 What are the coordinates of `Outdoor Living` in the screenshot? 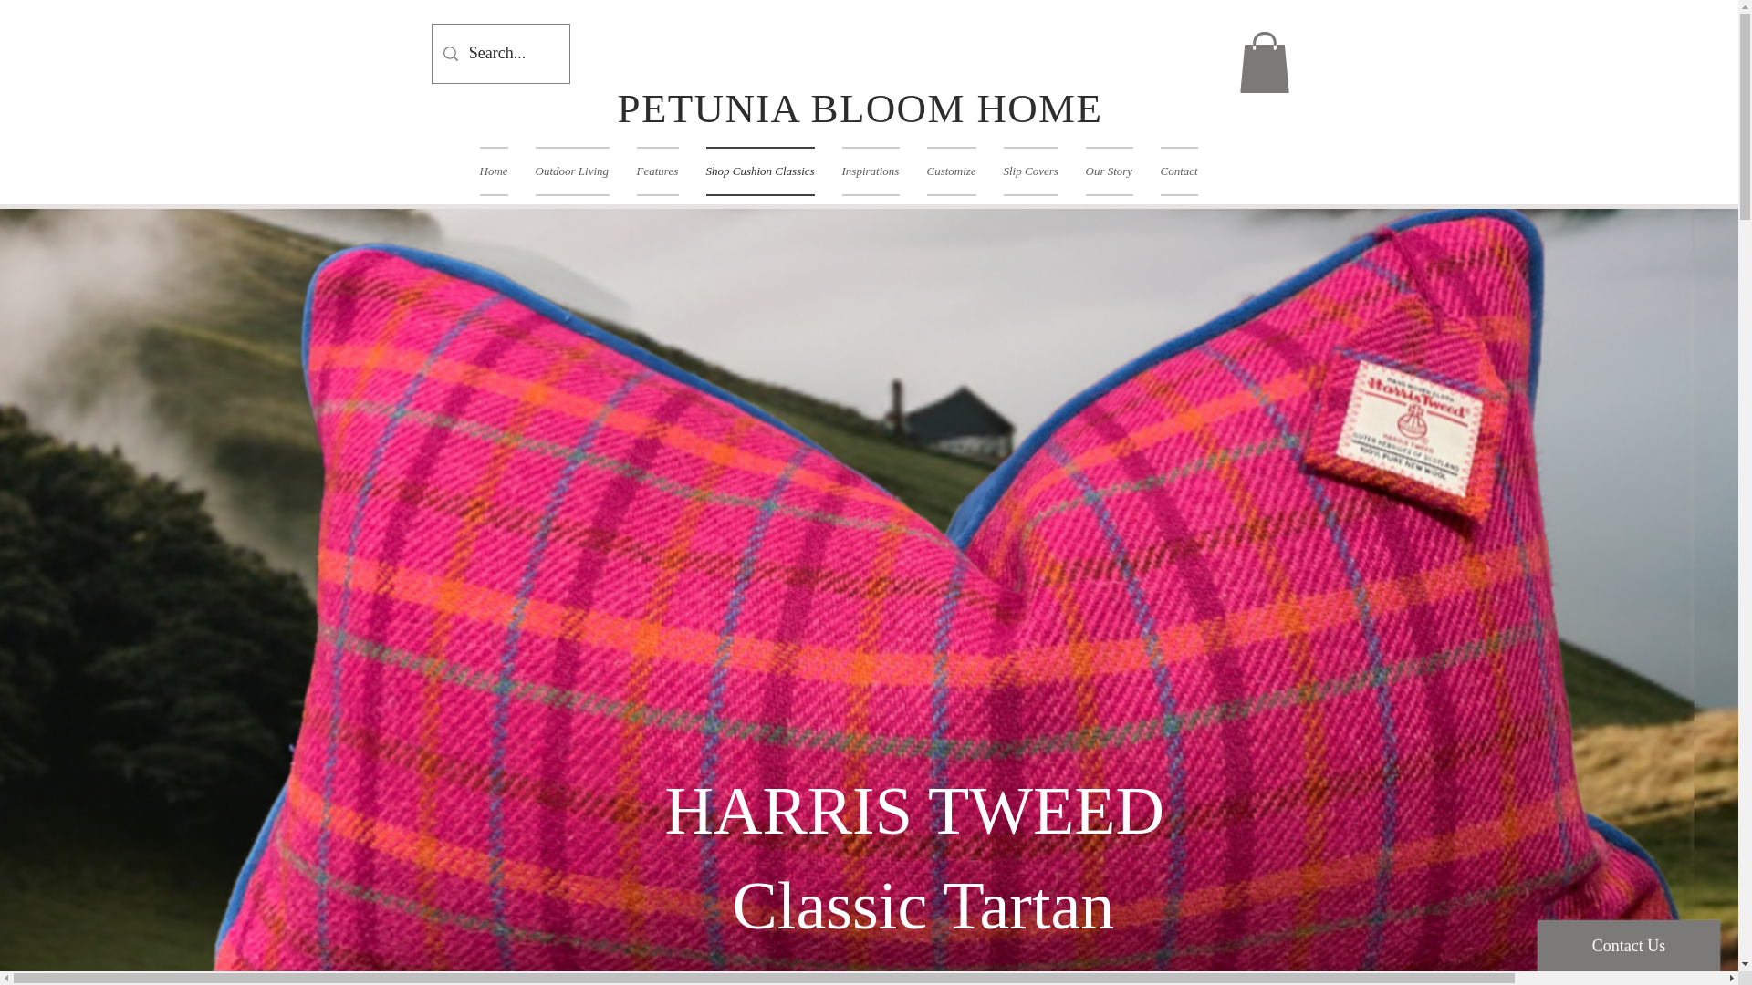 It's located at (573, 171).